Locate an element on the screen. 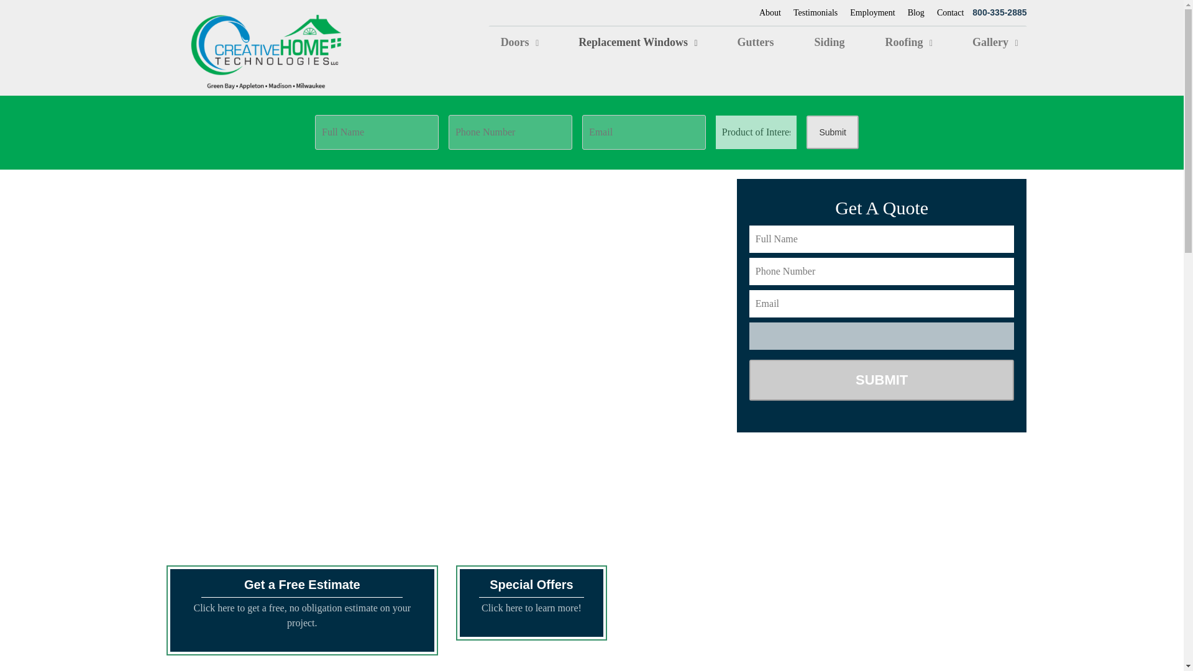 This screenshot has width=1193, height=671. Replacement Windows is located at coordinates (654, 42).